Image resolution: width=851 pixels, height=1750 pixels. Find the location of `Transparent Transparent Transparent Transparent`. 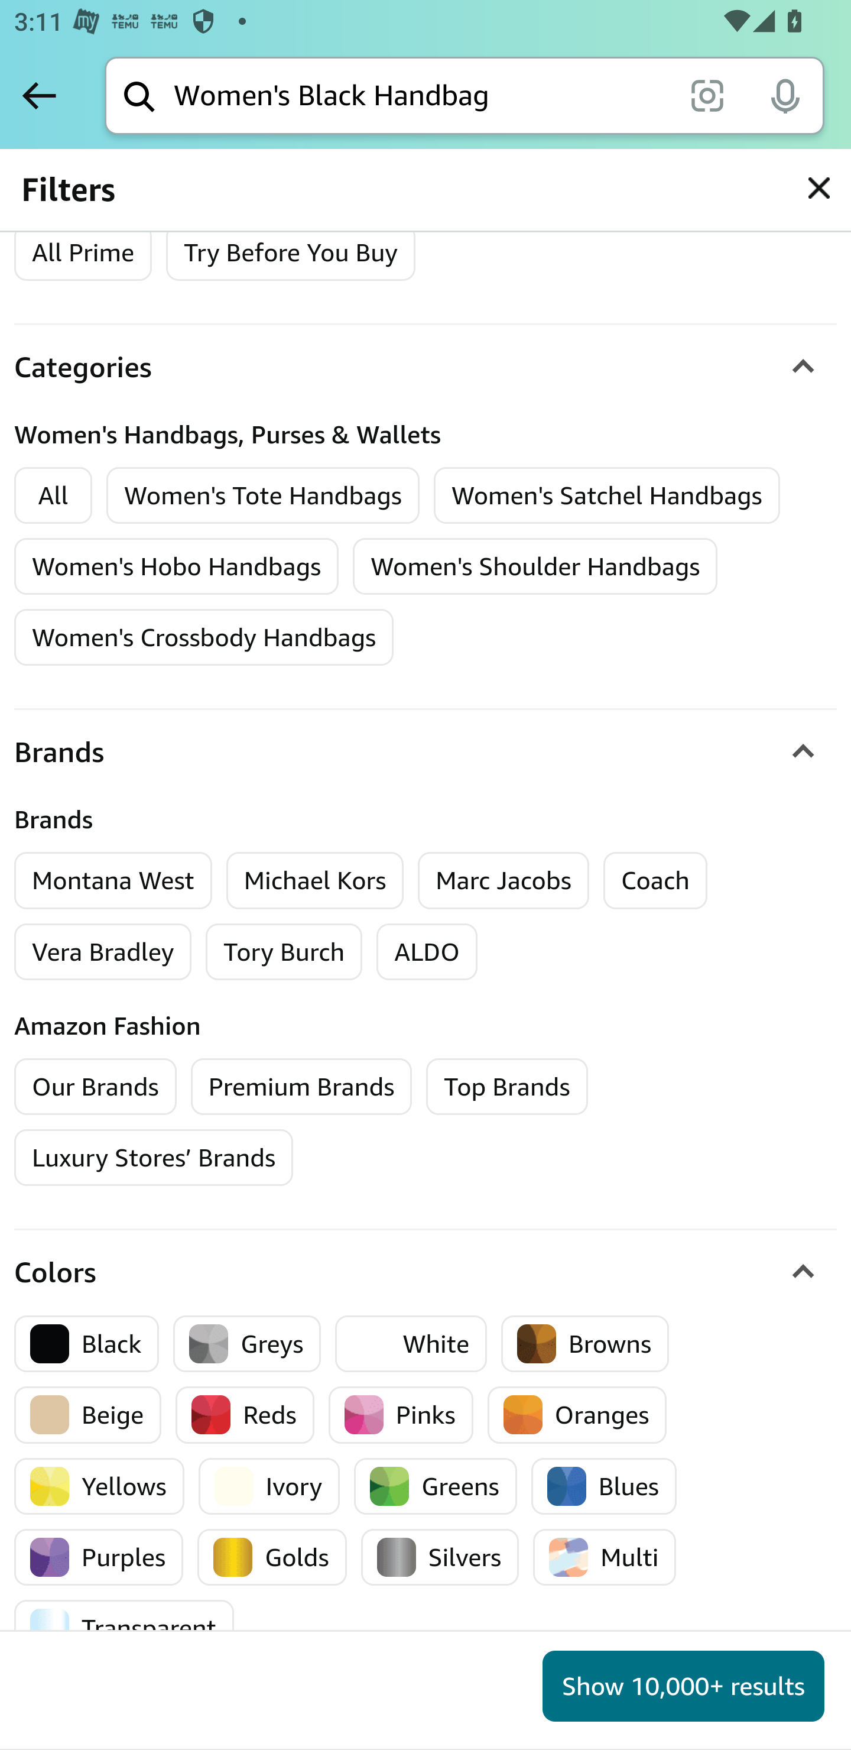

Transparent Transparent Transparent Transparent is located at coordinates (124, 1628).